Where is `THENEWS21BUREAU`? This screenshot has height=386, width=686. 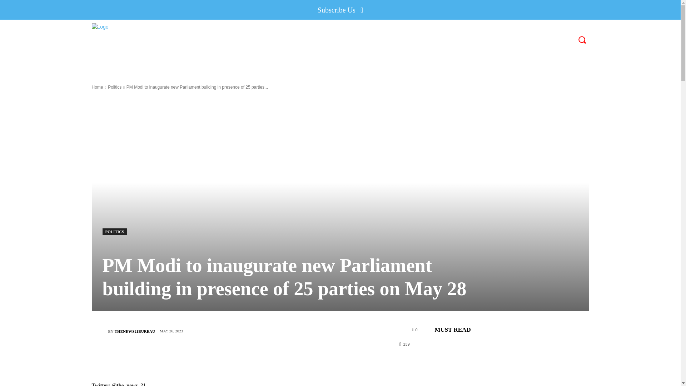 THENEWS21BUREAU is located at coordinates (134, 331).